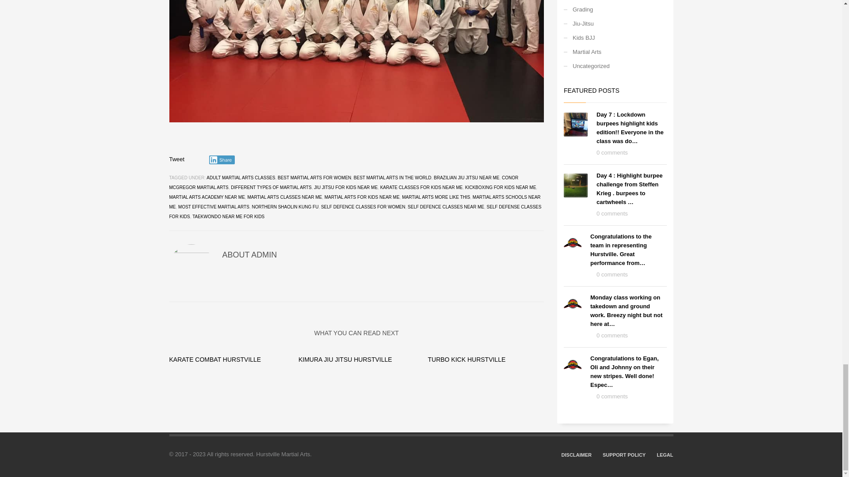 Image resolution: width=849 pixels, height=477 pixels. Describe the element at coordinates (241, 178) in the screenshot. I see `ADULT MARTIAL ARTS CLASSES` at that location.